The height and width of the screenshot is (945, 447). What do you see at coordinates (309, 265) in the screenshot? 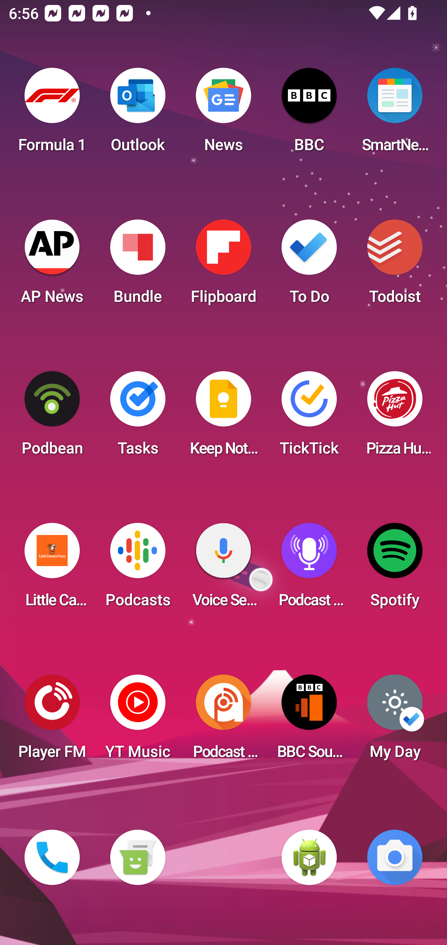
I see `To Do` at bounding box center [309, 265].